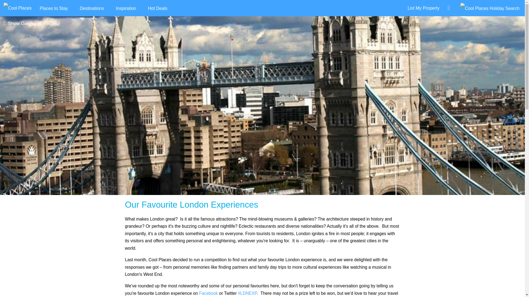 This screenshot has height=297, width=529. What do you see at coordinates (53, 8) in the screenshot?
I see `Places to Stay` at bounding box center [53, 8].